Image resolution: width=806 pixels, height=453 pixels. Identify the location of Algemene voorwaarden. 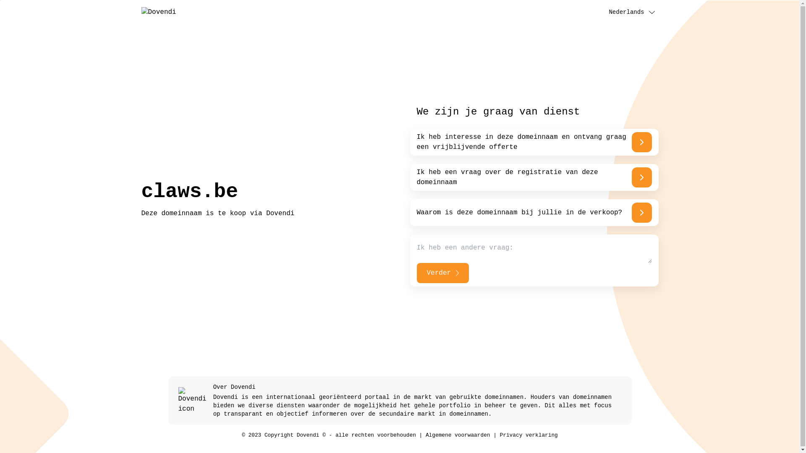
(458, 435).